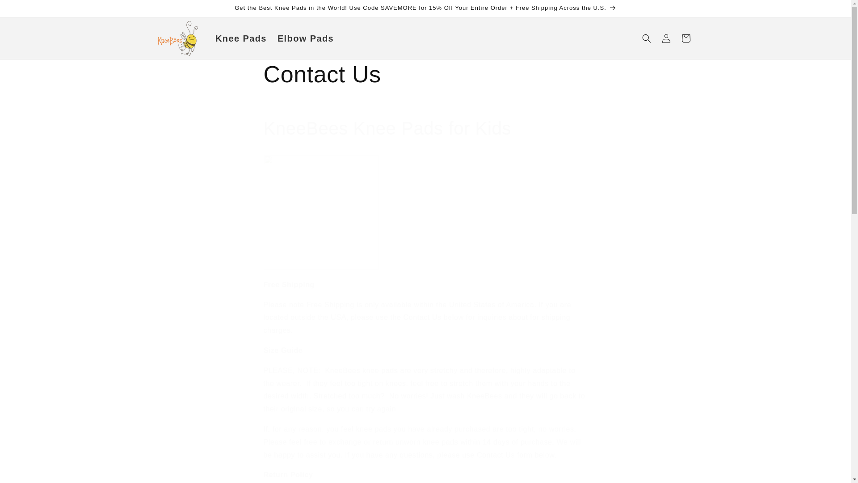  What do you see at coordinates (666, 38) in the screenshot?
I see `Log in` at bounding box center [666, 38].